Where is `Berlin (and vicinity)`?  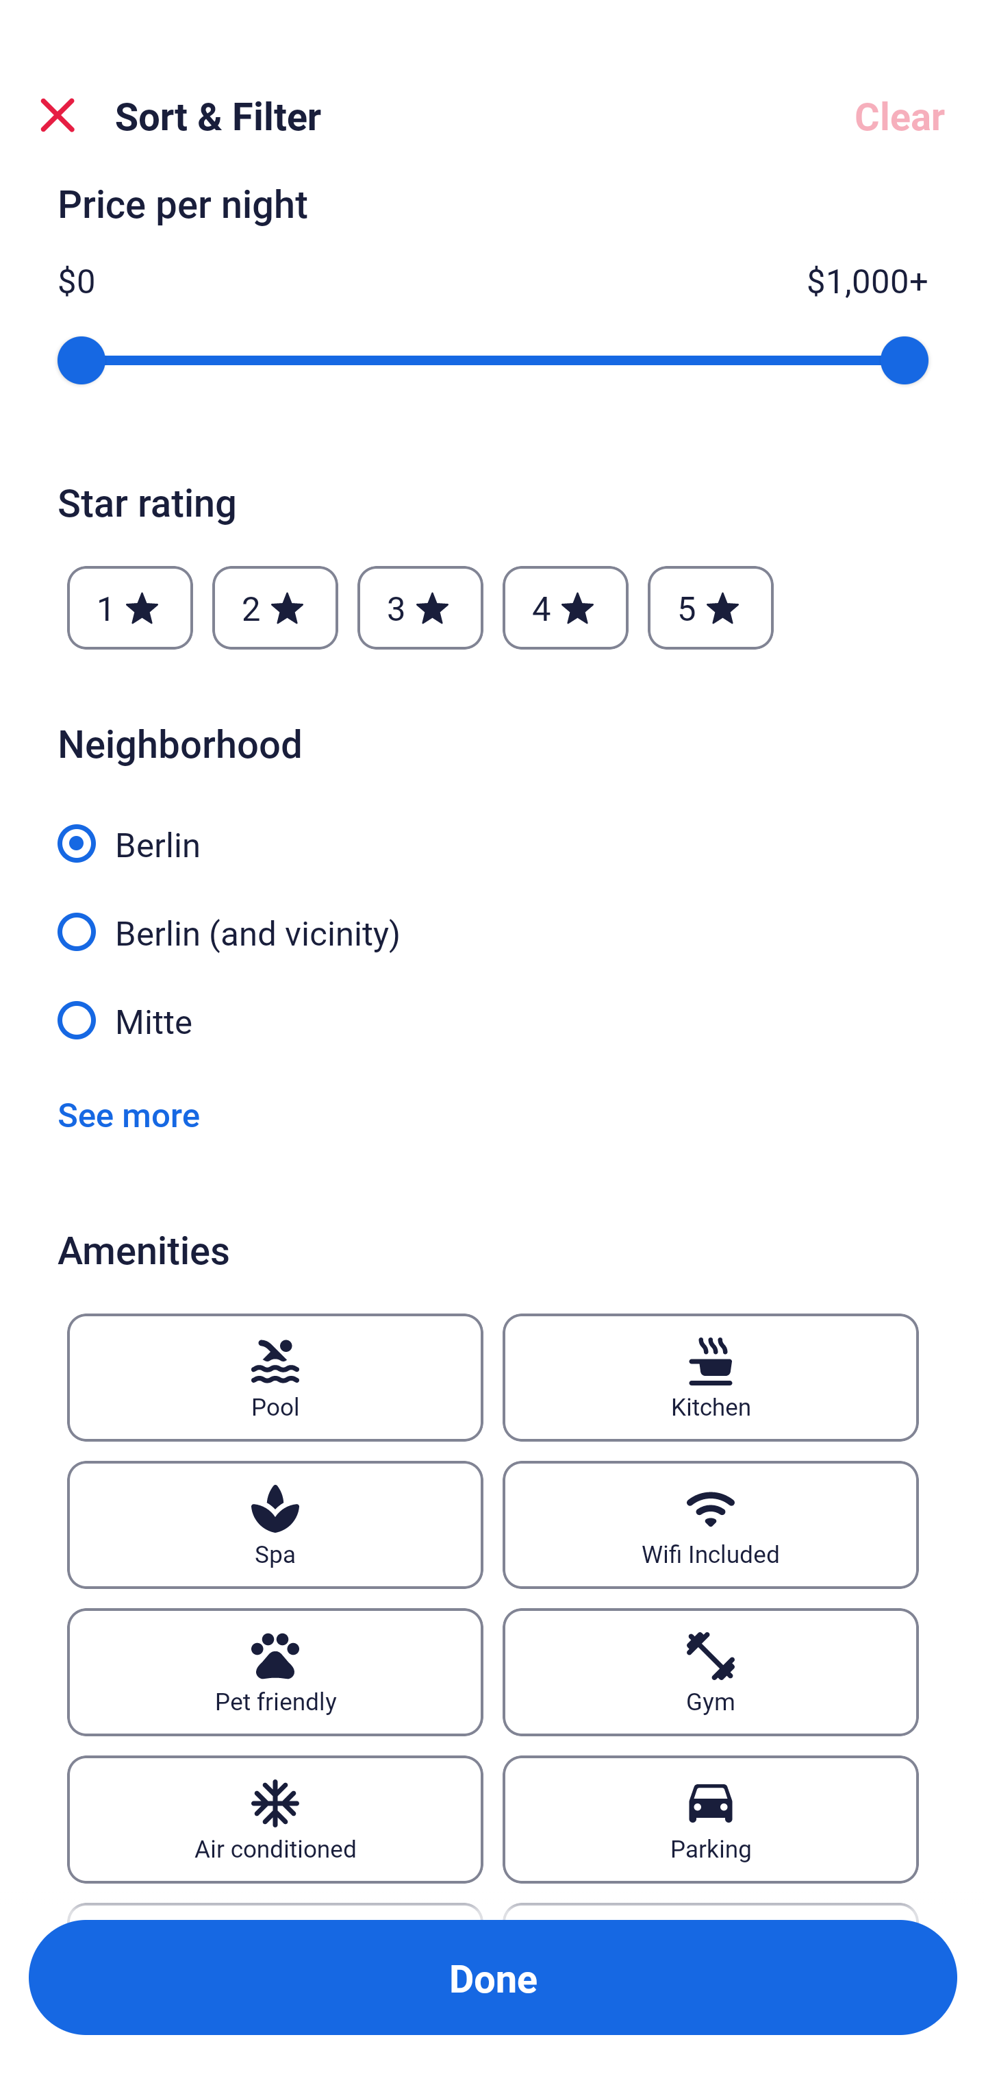 Berlin (and vicinity) is located at coordinates (493, 917).